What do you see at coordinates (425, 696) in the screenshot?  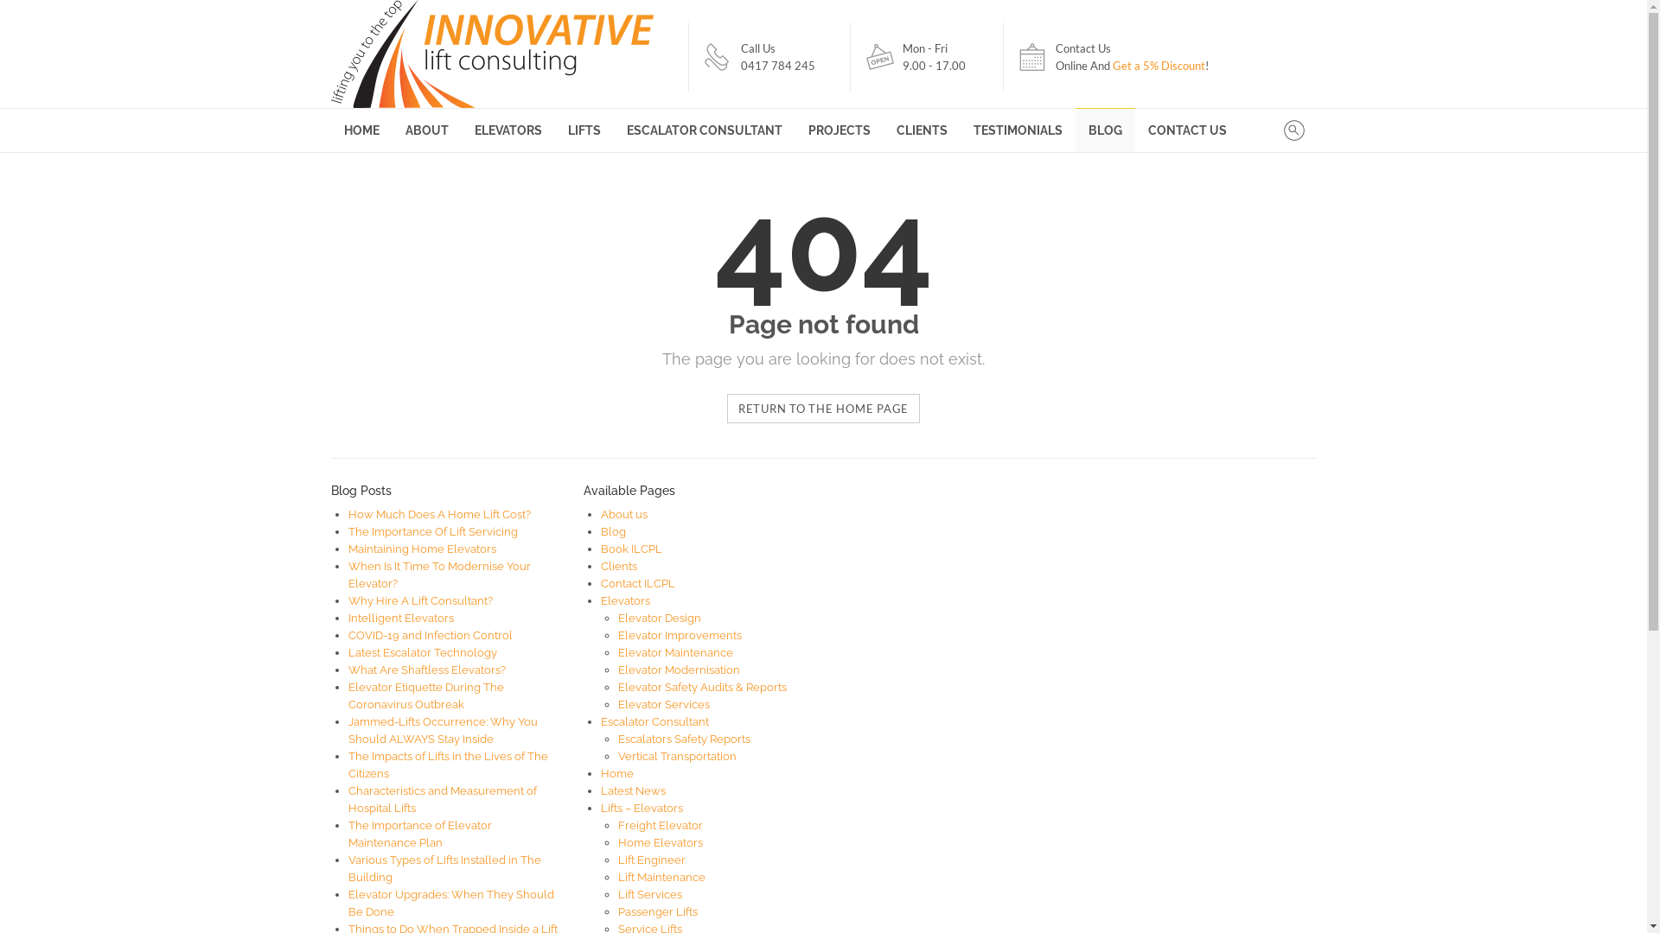 I see `Elevator Etiquette During The Coronavirus Outbreak` at bounding box center [425, 696].